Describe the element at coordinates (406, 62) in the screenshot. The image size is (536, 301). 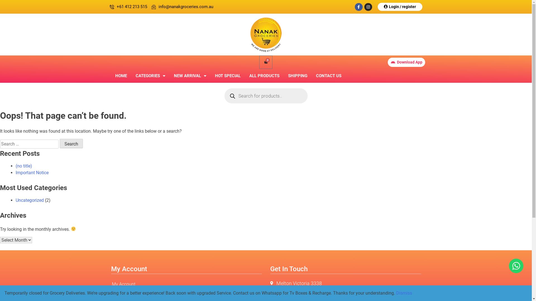
I see `Download App` at that location.